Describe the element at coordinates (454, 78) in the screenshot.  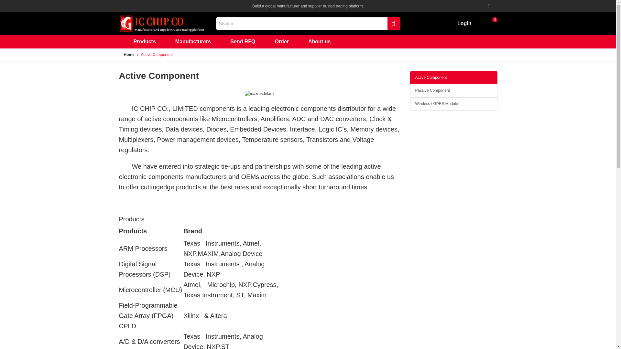
I see `Active Component` at that location.